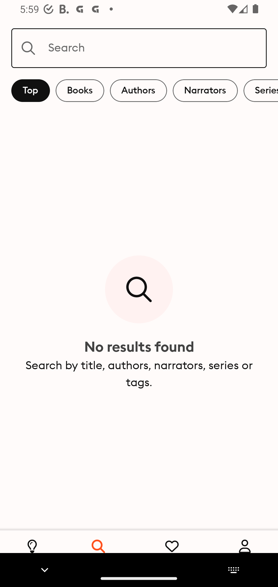  Describe the element at coordinates (205, 91) in the screenshot. I see `Narrators` at that location.